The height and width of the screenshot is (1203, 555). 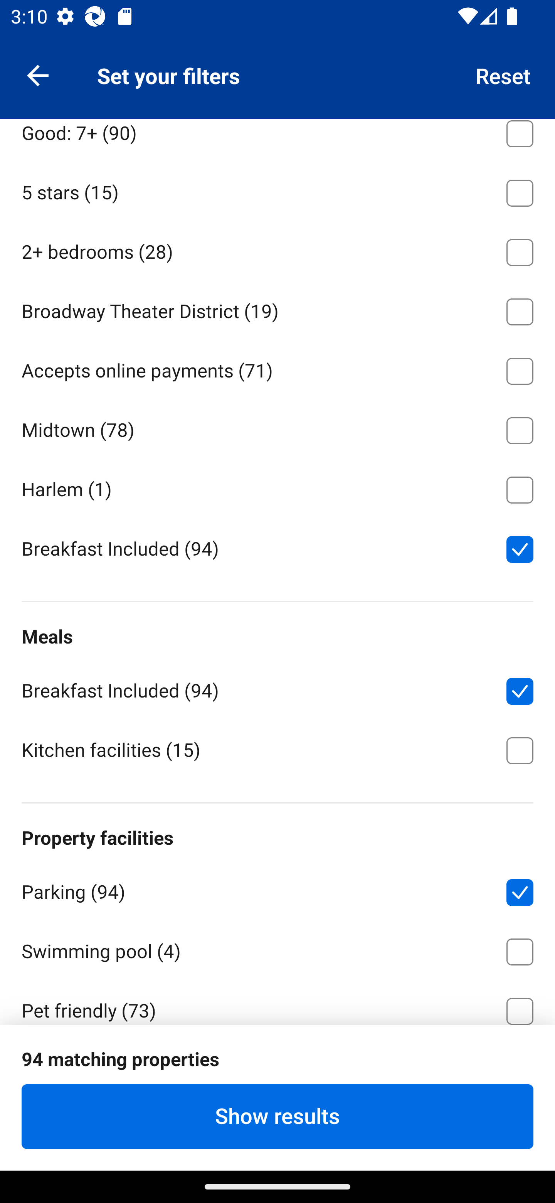 What do you see at coordinates (277, 140) in the screenshot?
I see `Good: 7+ ⁦(90)` at bounding box center [277, 140].